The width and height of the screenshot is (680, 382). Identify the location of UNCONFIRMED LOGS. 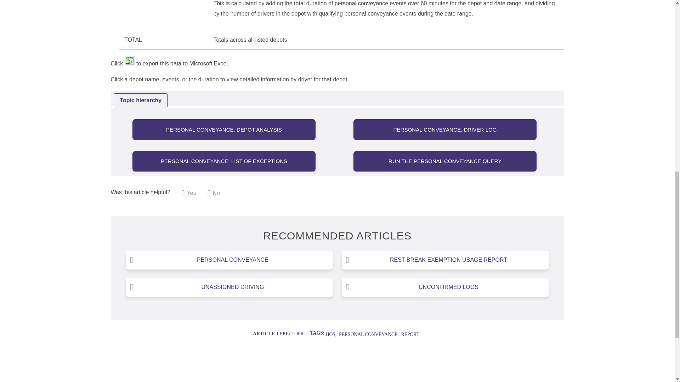
(445, 287).